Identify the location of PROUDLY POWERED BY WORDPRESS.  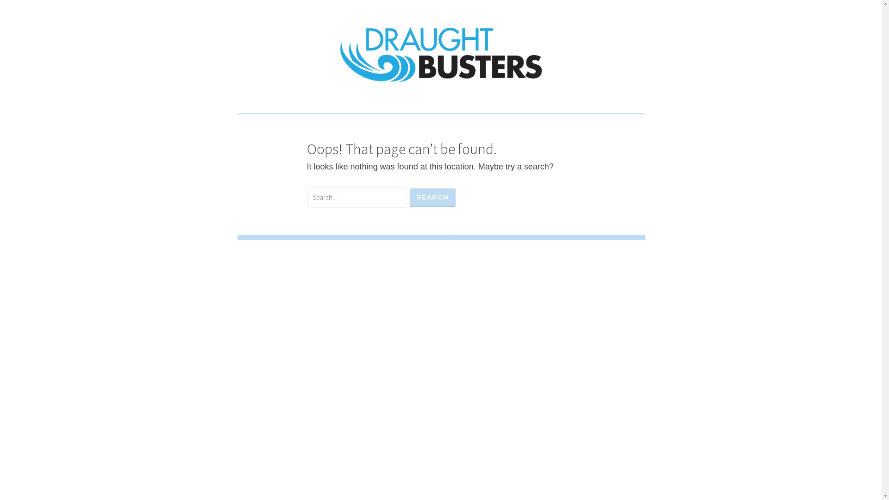
(424, 237).